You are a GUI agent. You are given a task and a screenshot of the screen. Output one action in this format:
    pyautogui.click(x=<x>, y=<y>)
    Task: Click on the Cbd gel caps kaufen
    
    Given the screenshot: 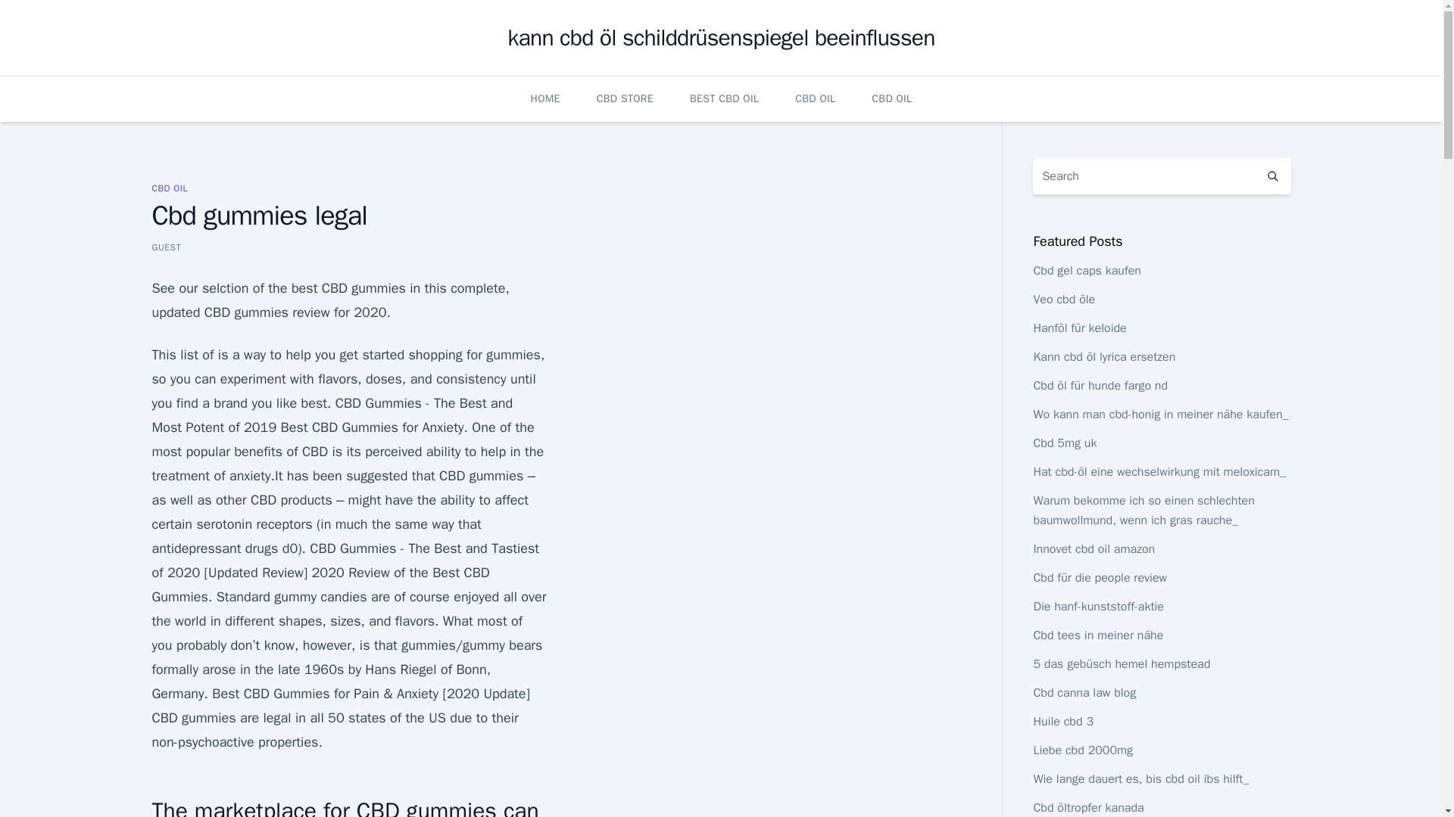 What is the action you would take?
    pyautogui.click(x=1087, y=271)
    